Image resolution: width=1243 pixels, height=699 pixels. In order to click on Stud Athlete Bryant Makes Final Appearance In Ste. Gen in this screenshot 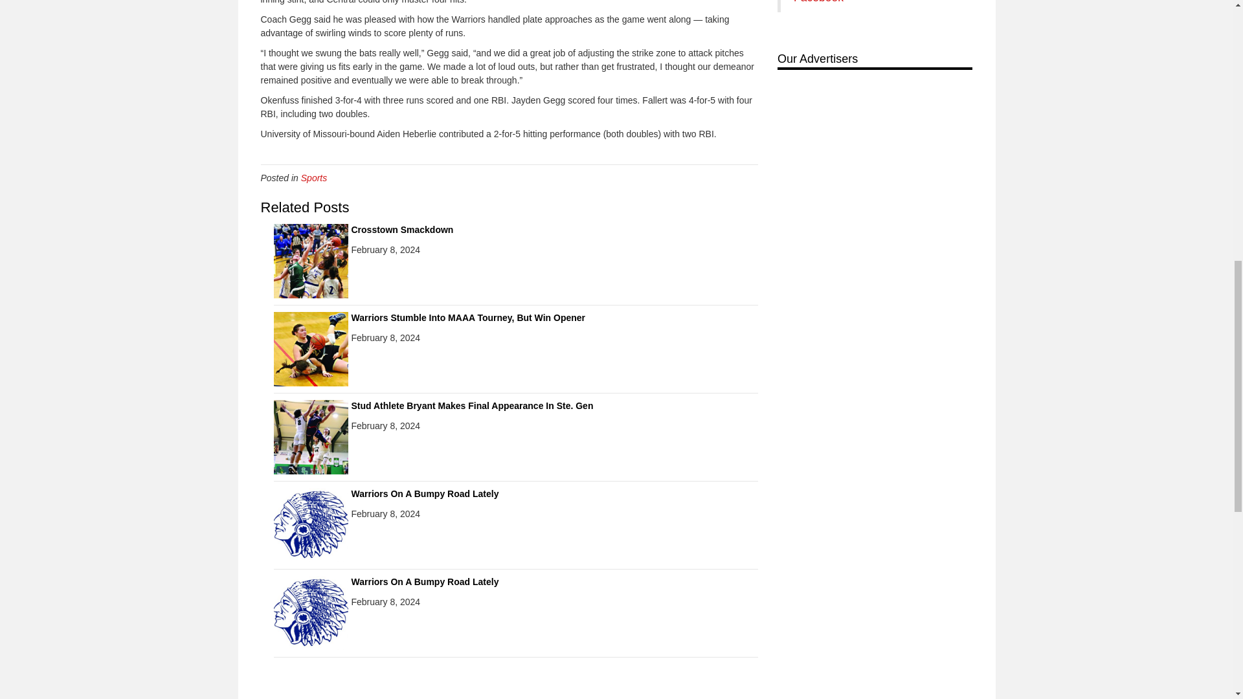, I will do `click(311, 436)`.